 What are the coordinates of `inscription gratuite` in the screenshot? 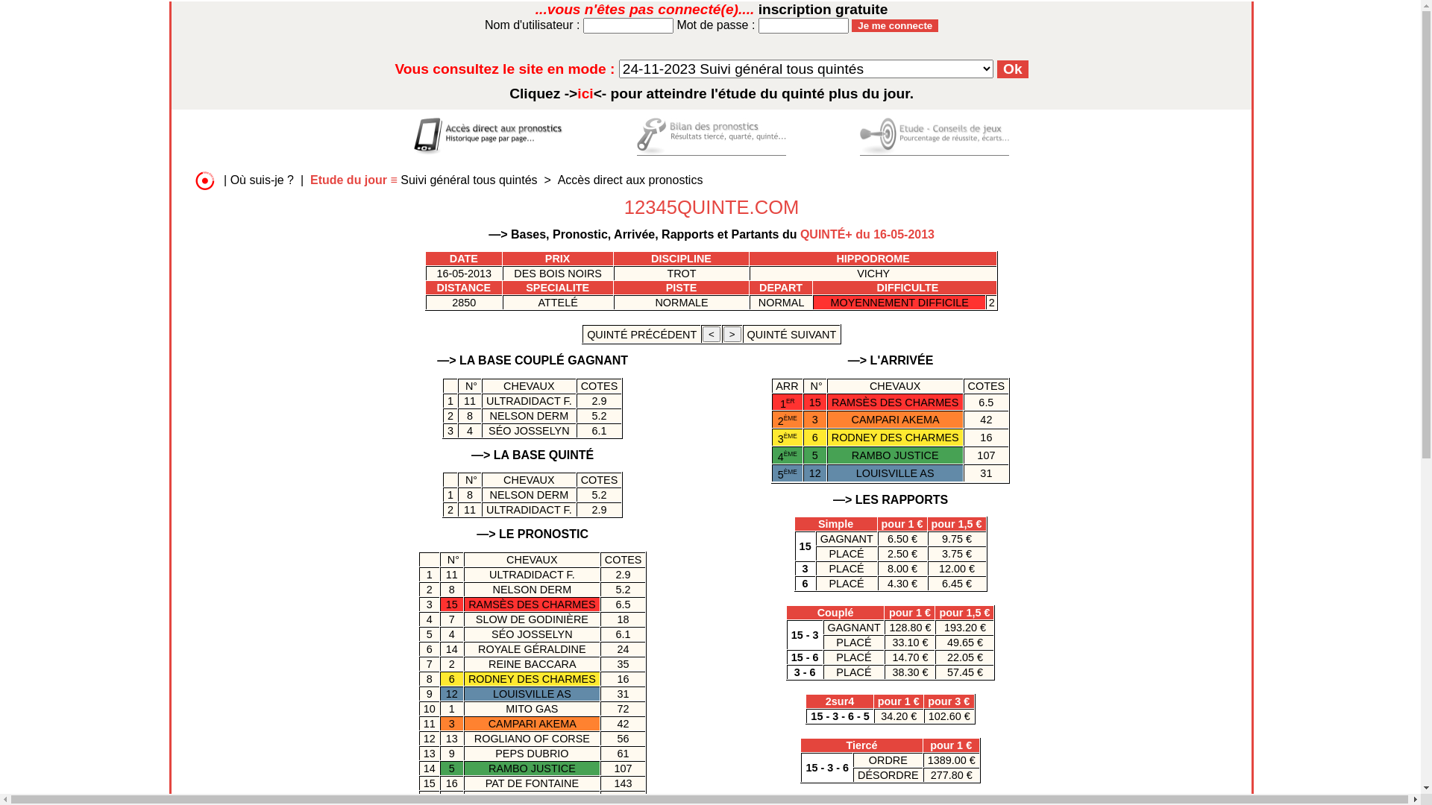 It's located at (823, 9).